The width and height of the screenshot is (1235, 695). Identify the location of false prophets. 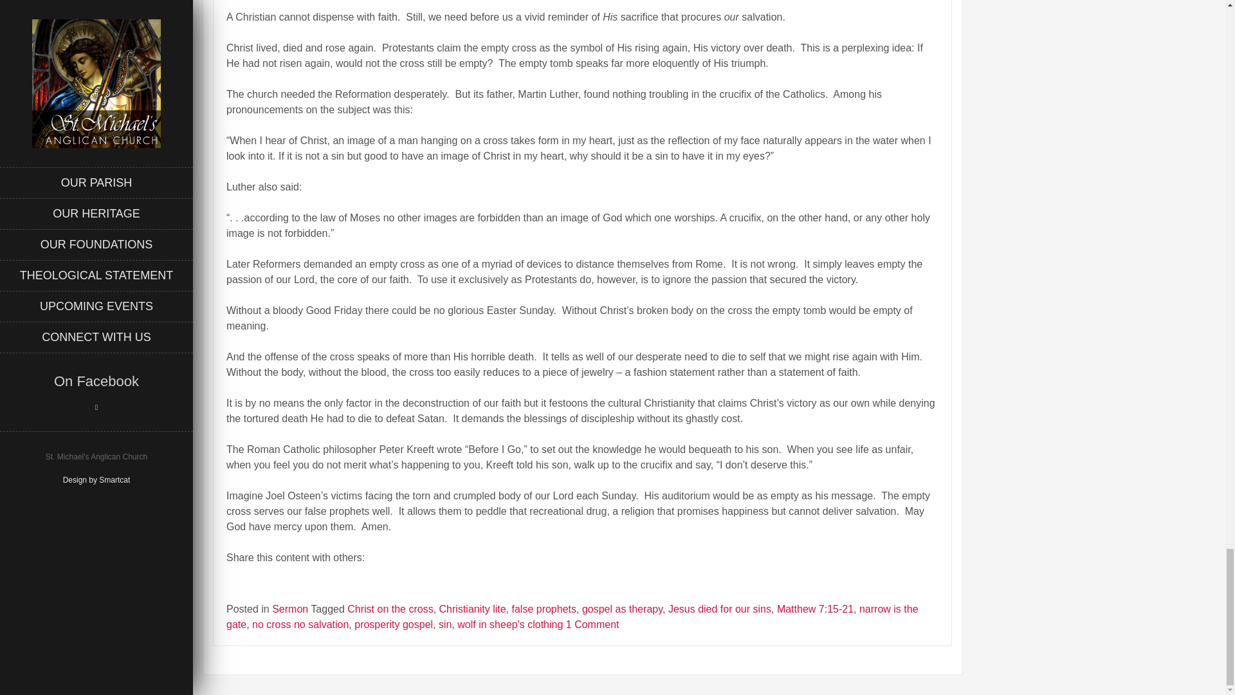
(544, 609).